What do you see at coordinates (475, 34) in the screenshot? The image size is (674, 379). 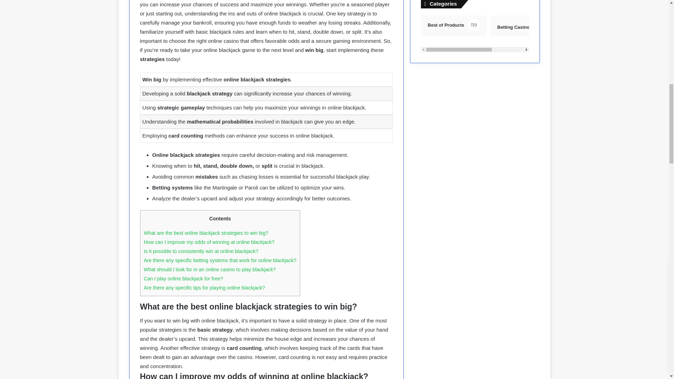 I see `What are the best online blackjack strategies to win big?` at bounding box center [475, 34].